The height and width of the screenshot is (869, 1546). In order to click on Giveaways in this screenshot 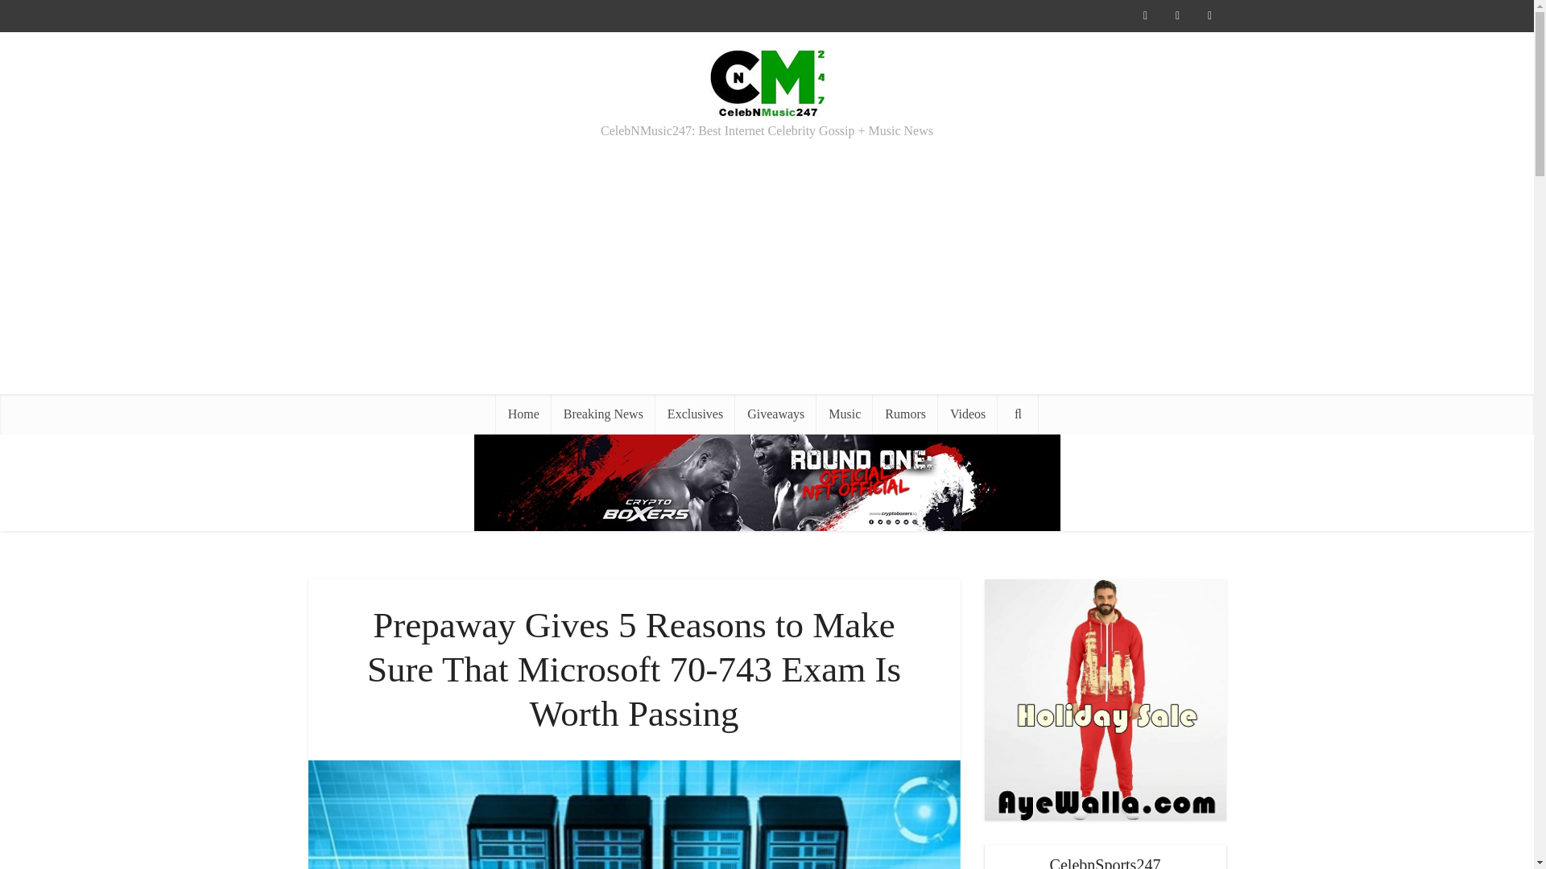, I will do `click(775, 414)`.